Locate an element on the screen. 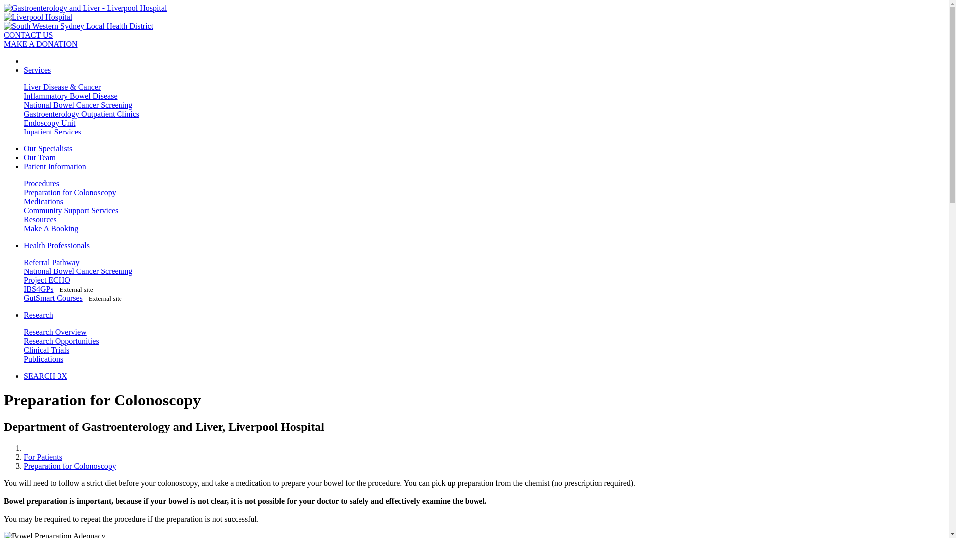 The image size is (956, 538). Gastroenterology Outpatient Clinics is located at coordinates (82, 114).